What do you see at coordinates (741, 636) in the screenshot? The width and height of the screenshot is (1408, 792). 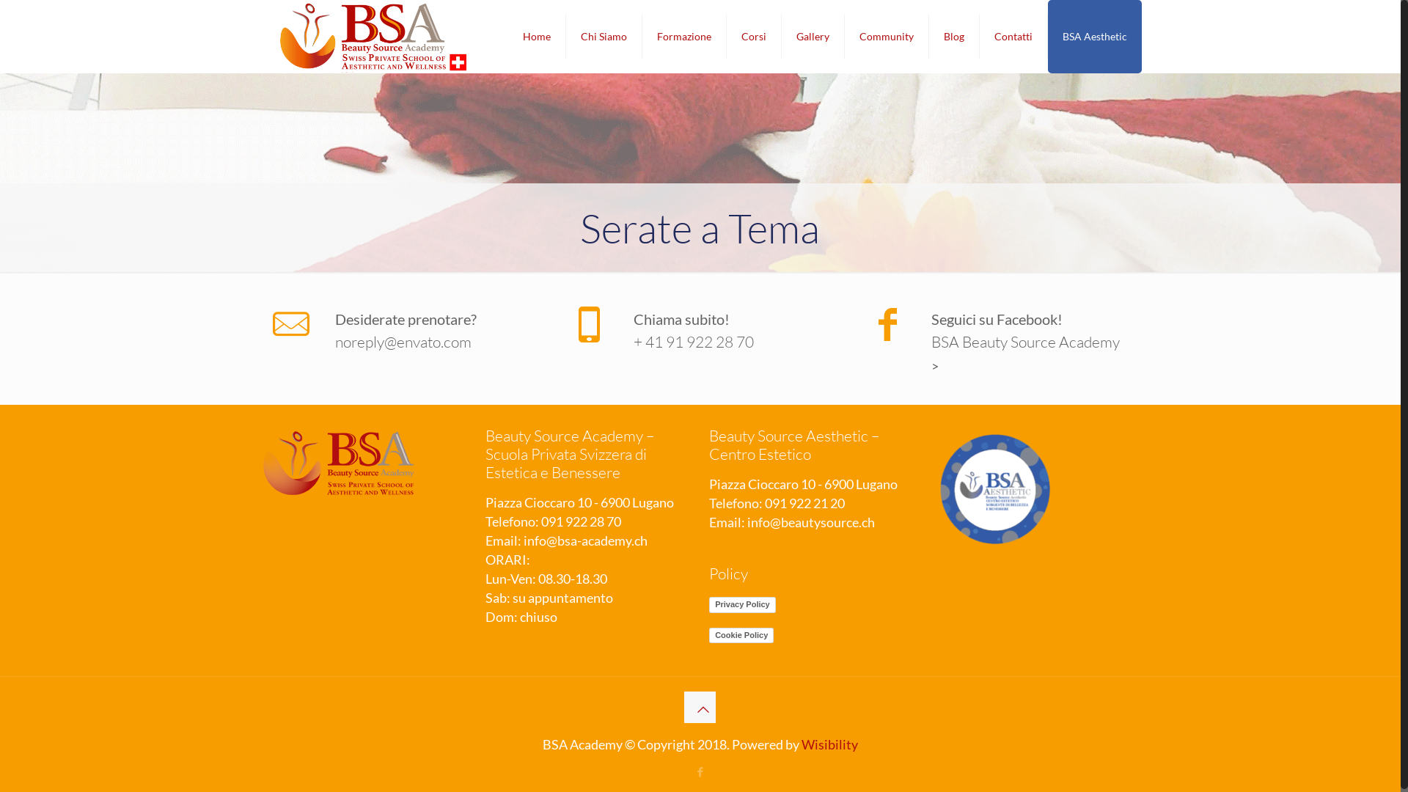 I see `Cookie Policy` at bounding box center [741, 636].